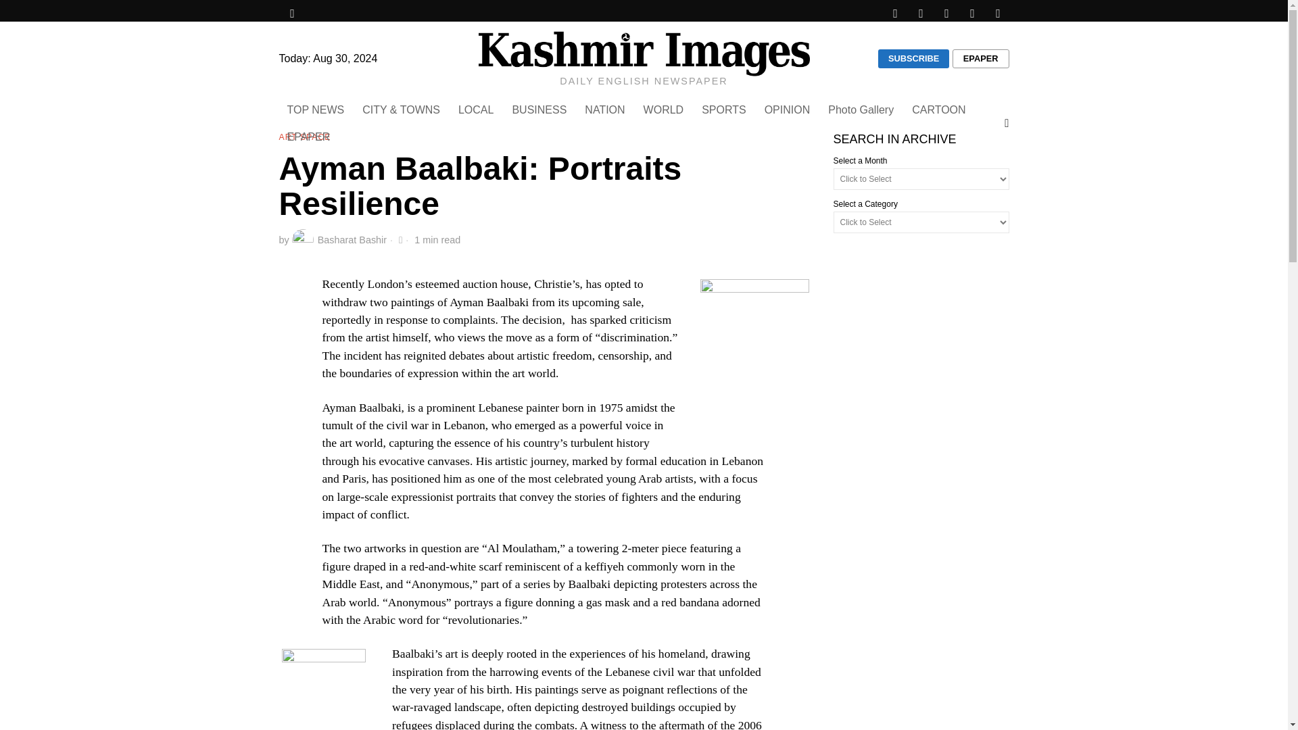  Describe the element at coordinates (477, 109) in the screenshot. I see `LOCAL` at that location.